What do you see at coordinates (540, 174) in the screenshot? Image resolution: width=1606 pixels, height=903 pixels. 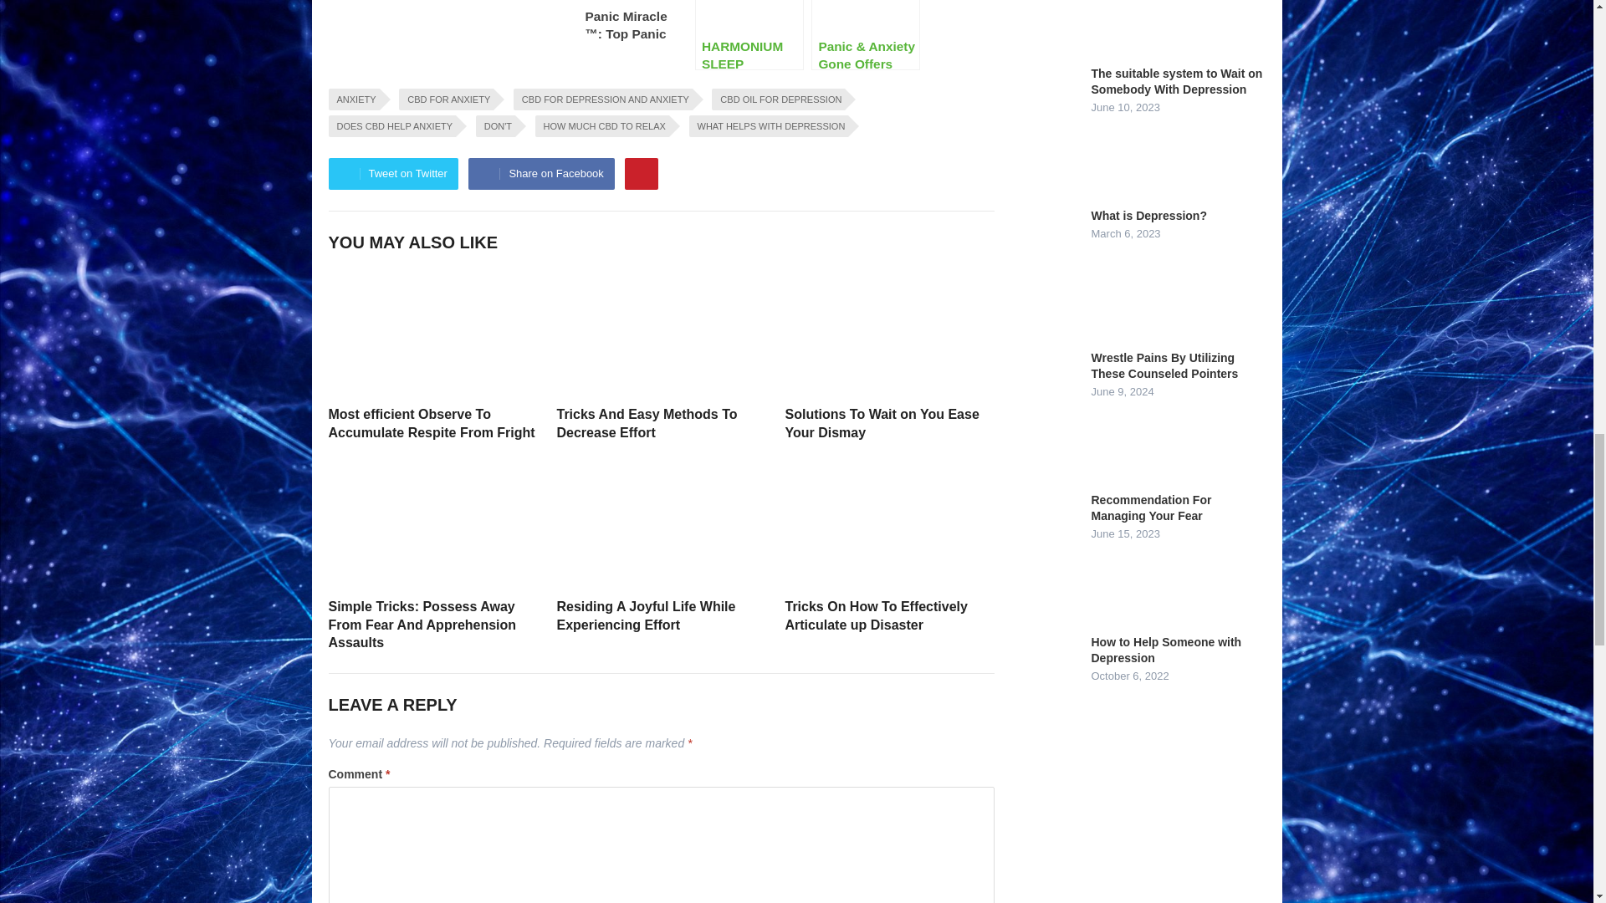 I see `Share on Facebook` at bounding box center [540, 174].